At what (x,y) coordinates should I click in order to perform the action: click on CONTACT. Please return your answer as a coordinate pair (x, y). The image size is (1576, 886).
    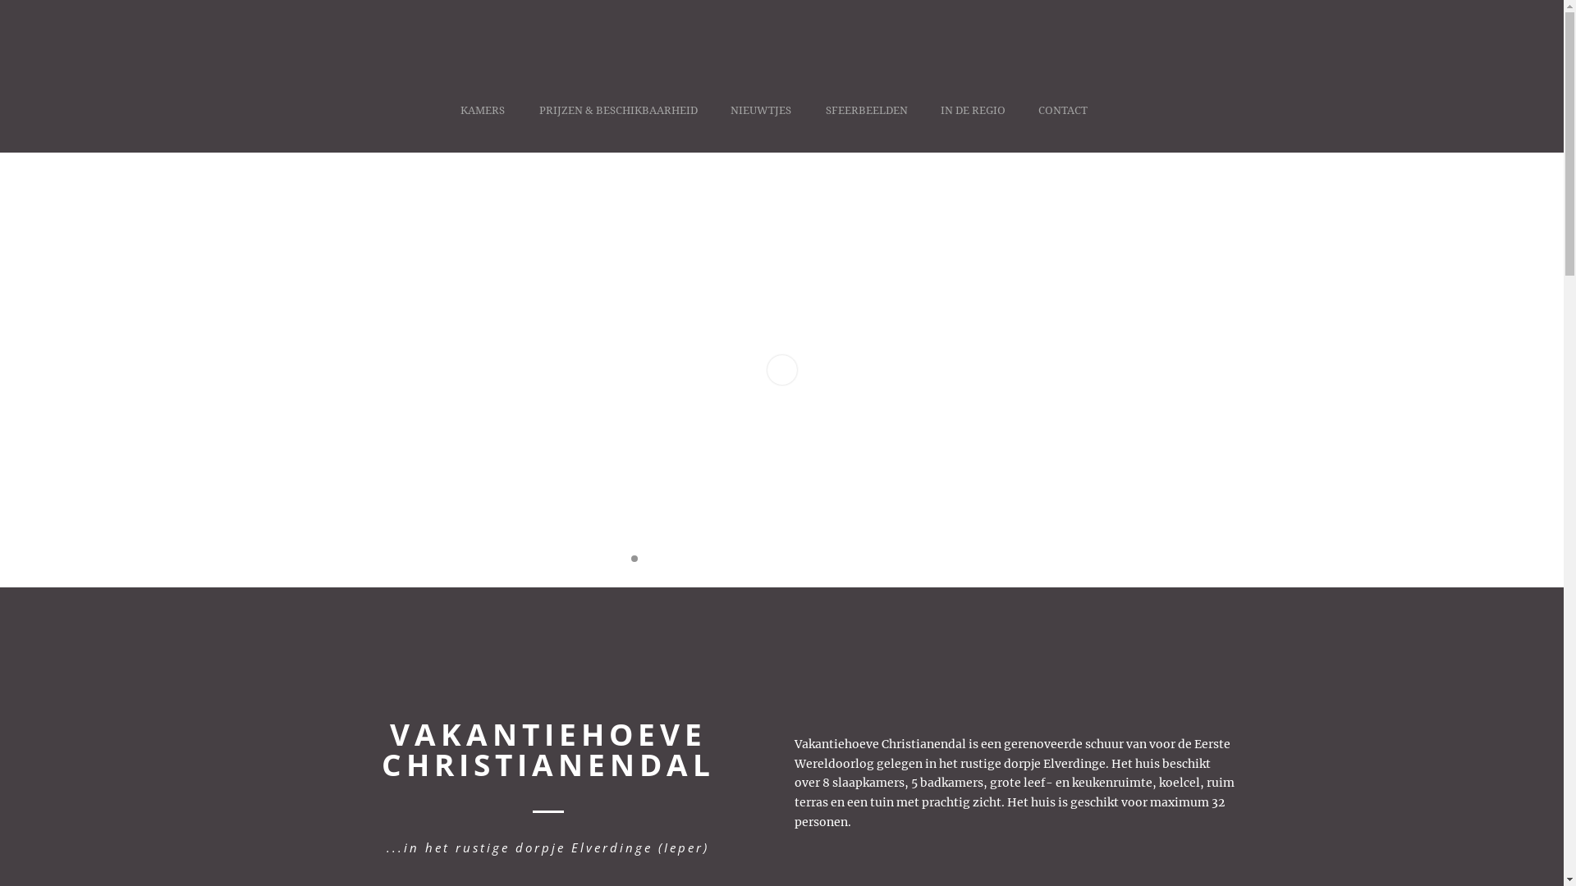
    Looking at the image, I should click on (1062, 127).